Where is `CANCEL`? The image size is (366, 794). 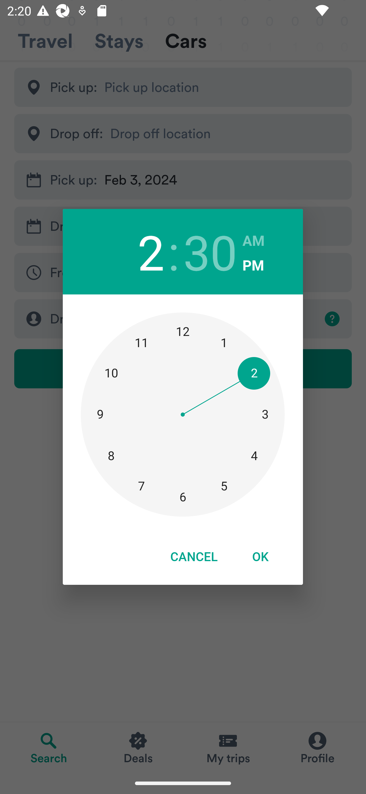 CANCEL is located at coordinates (194, 556).